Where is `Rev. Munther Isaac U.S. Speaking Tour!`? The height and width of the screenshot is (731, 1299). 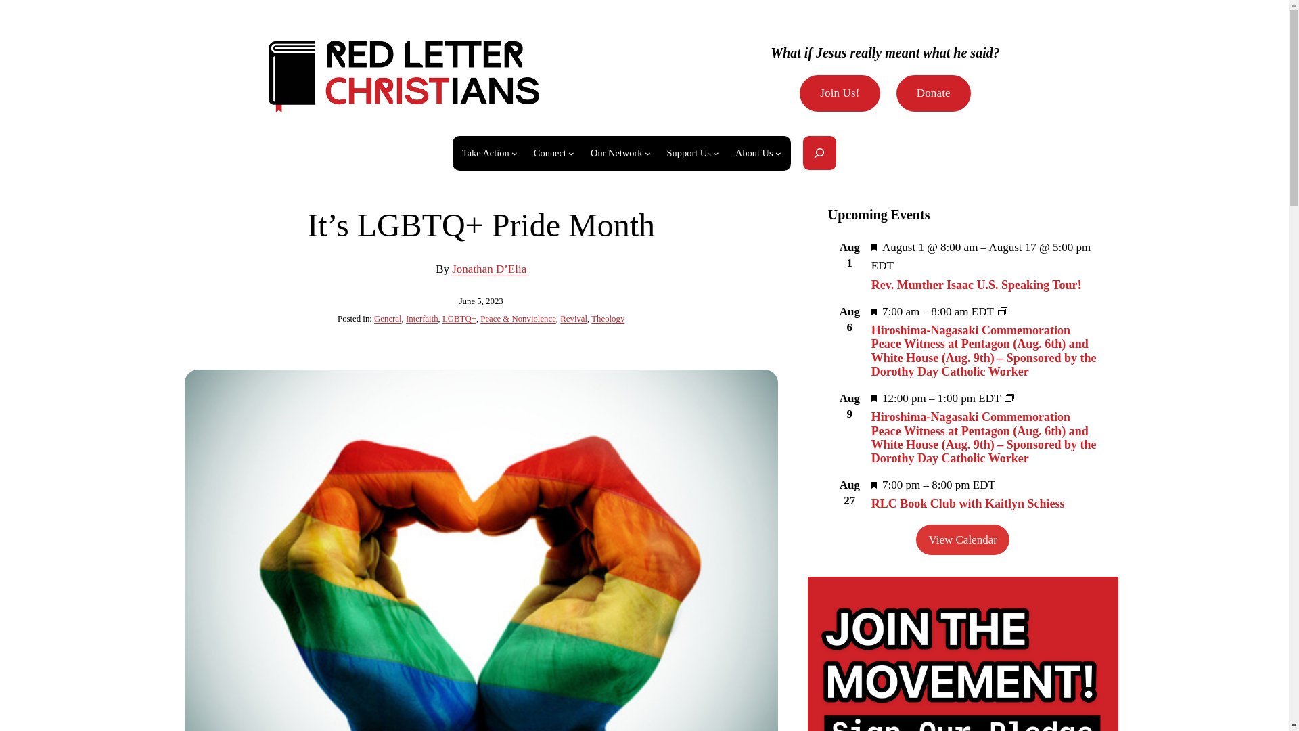 Rev. Munther Isaac U.S. Speaking Tour! is located at coordinates (977, 284).